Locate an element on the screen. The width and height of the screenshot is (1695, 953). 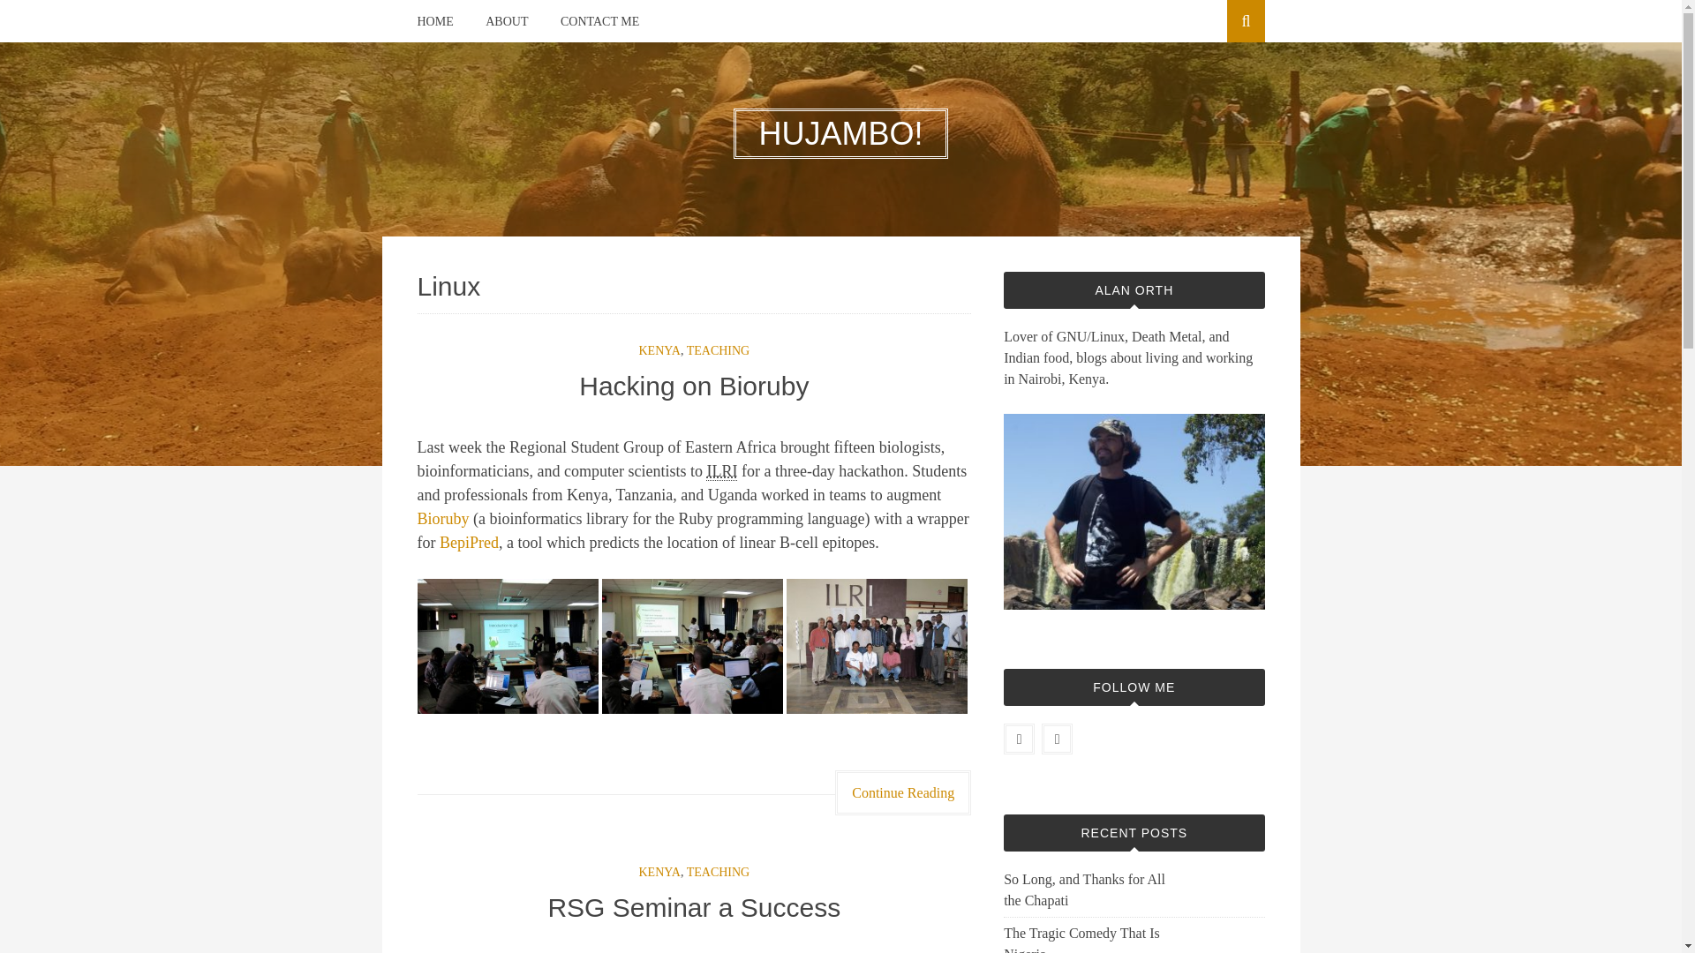
So Long, and Thanks for All the Chapati is located at coordinates (1088, 889).